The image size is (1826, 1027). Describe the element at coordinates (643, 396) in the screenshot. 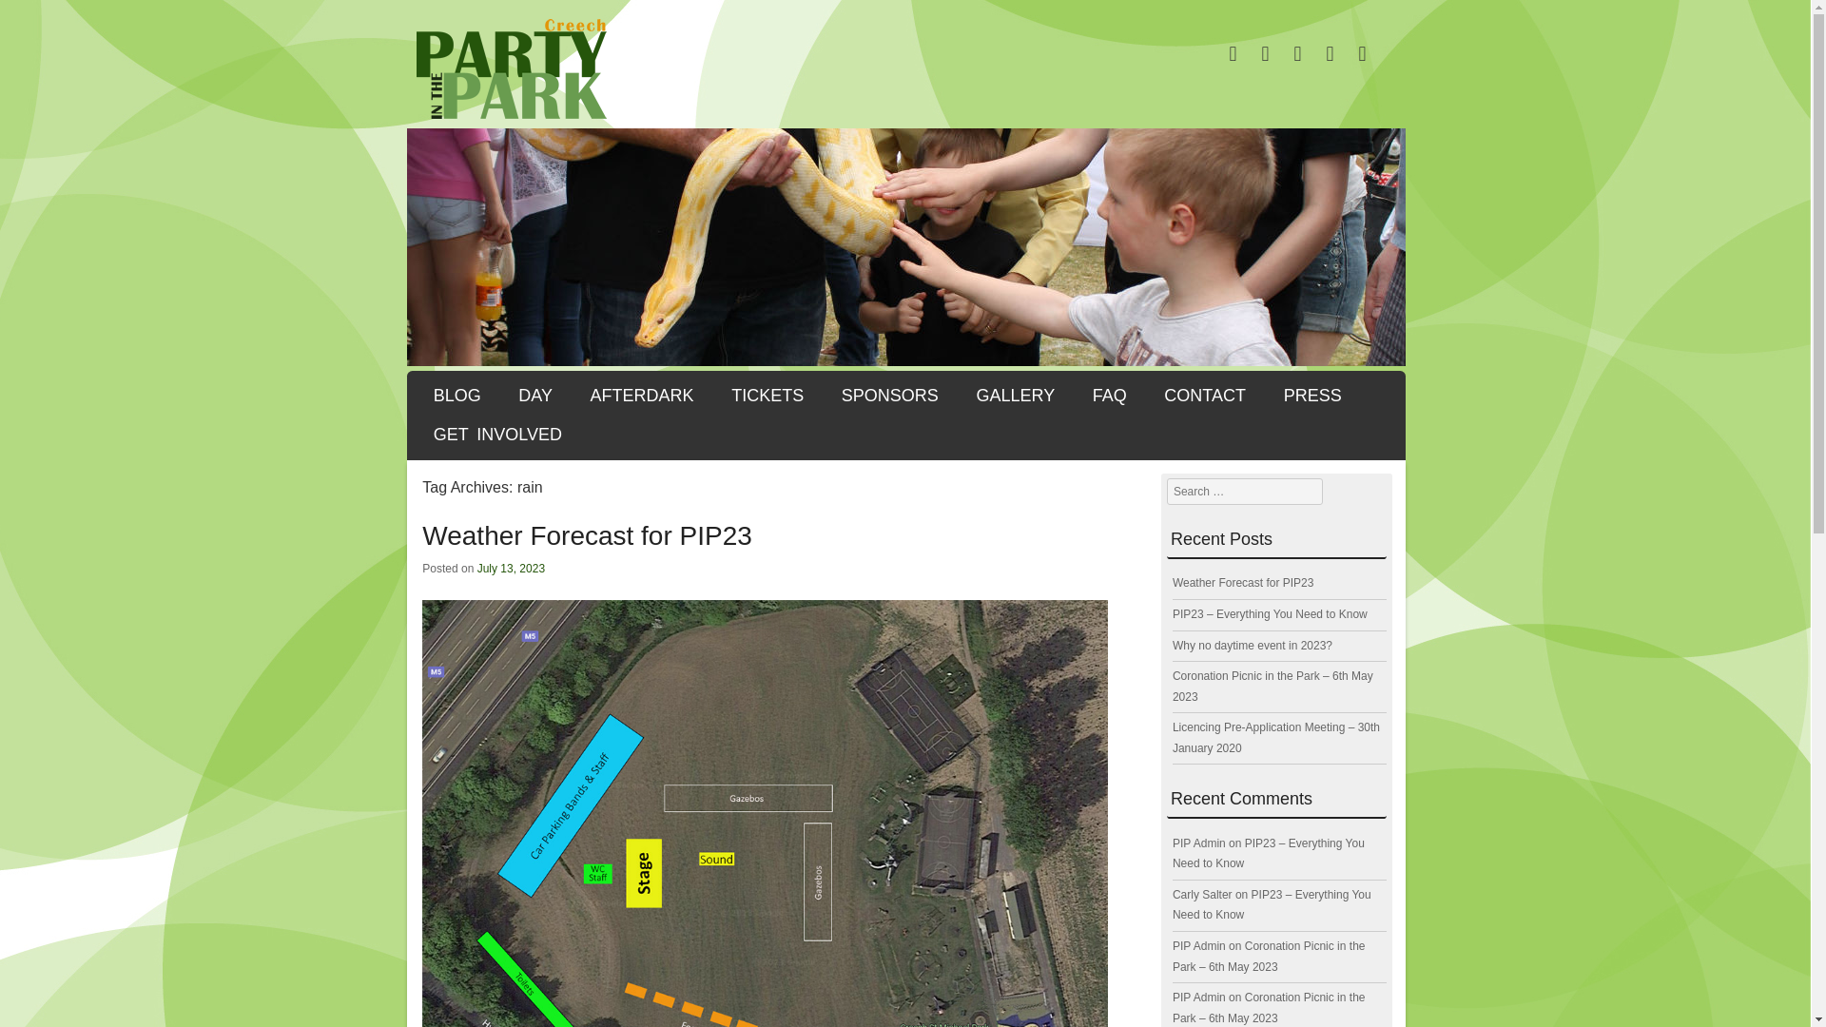

I see `AFTERDARK` at that location.